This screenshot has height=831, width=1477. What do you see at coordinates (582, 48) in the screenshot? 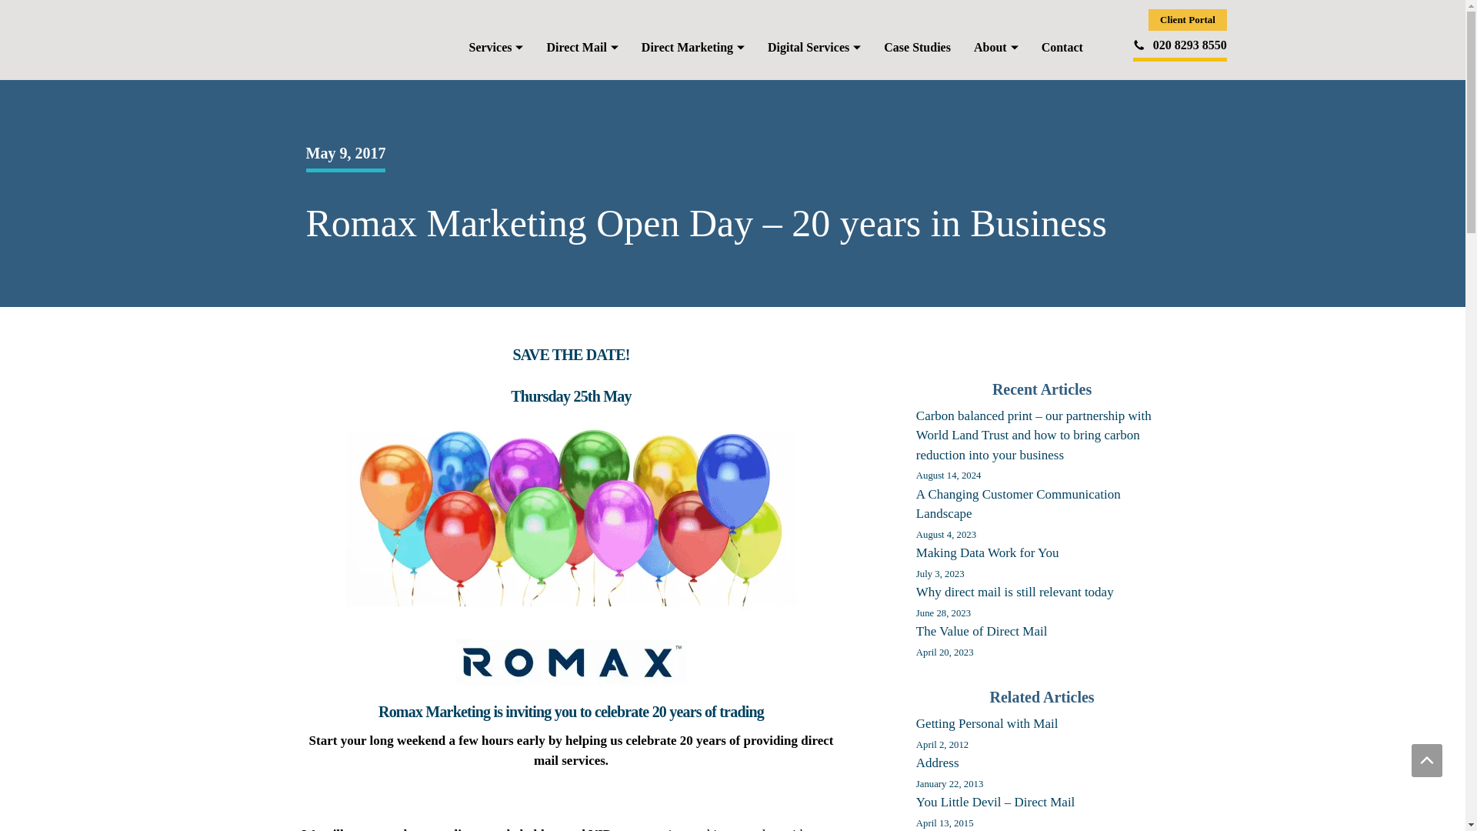
I see `Direct Mail` at bounding box center [582, 48].